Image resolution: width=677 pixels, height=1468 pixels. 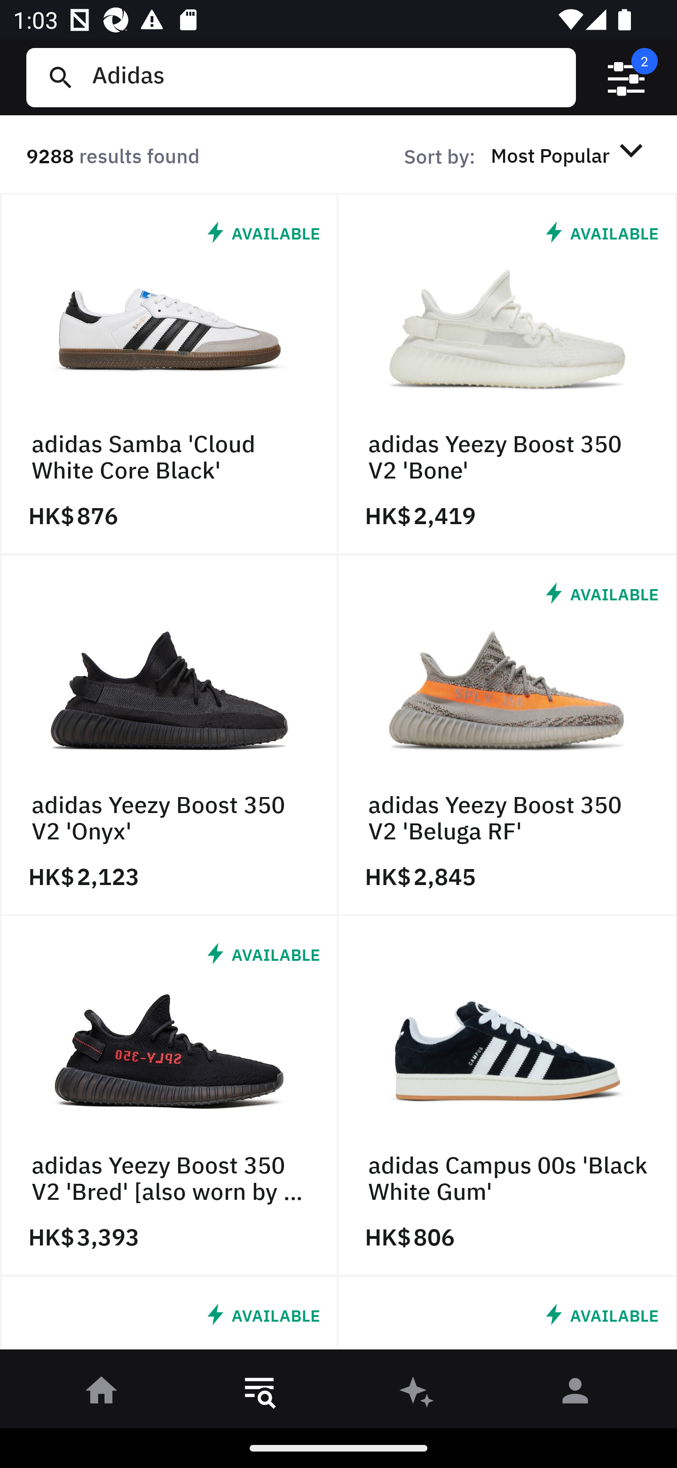 I want to click on Adidas, so click(x=327, y=77).